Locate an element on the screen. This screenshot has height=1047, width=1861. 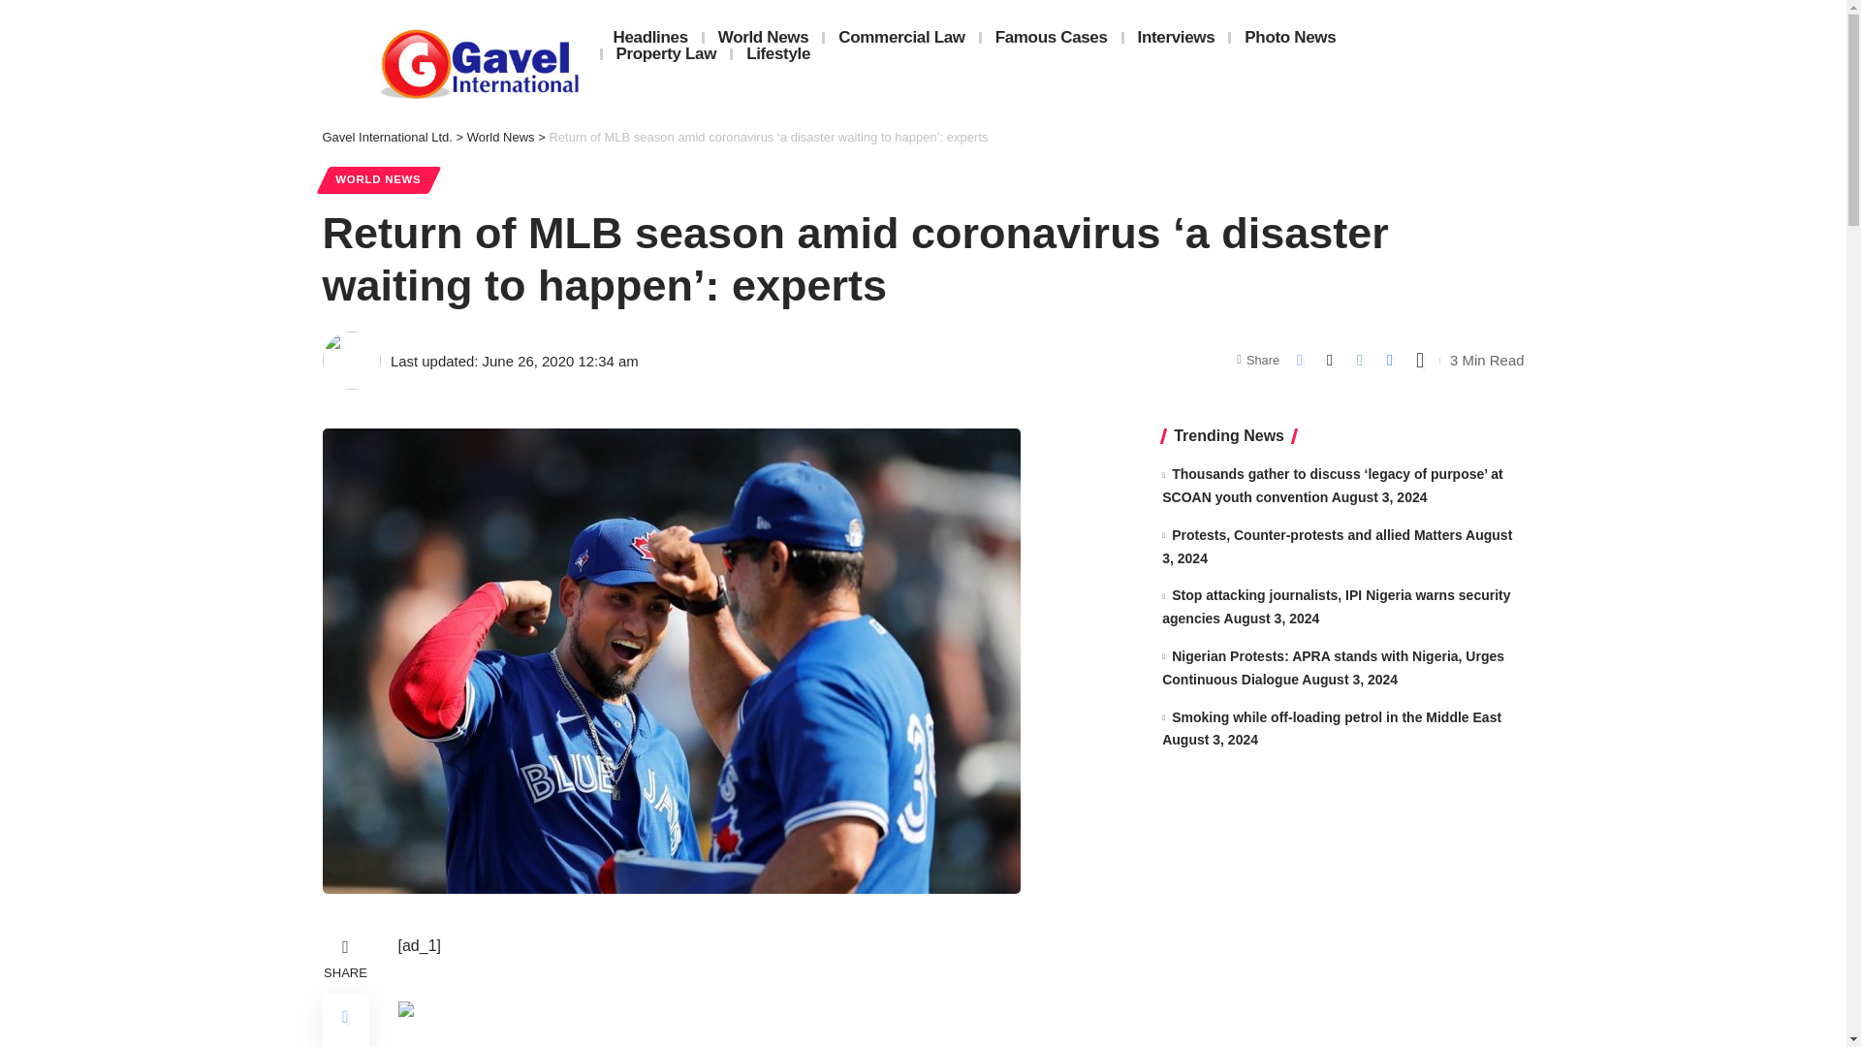
Go to Gavel International Ltd.. is located at coordinates (387, 137).